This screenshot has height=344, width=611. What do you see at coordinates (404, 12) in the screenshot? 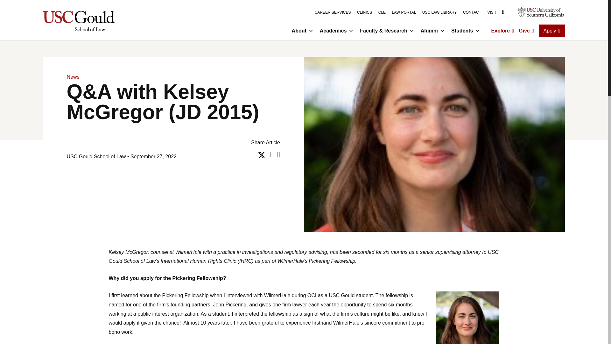
I see `LAW PORTAL` at bounding box center [404, 12].